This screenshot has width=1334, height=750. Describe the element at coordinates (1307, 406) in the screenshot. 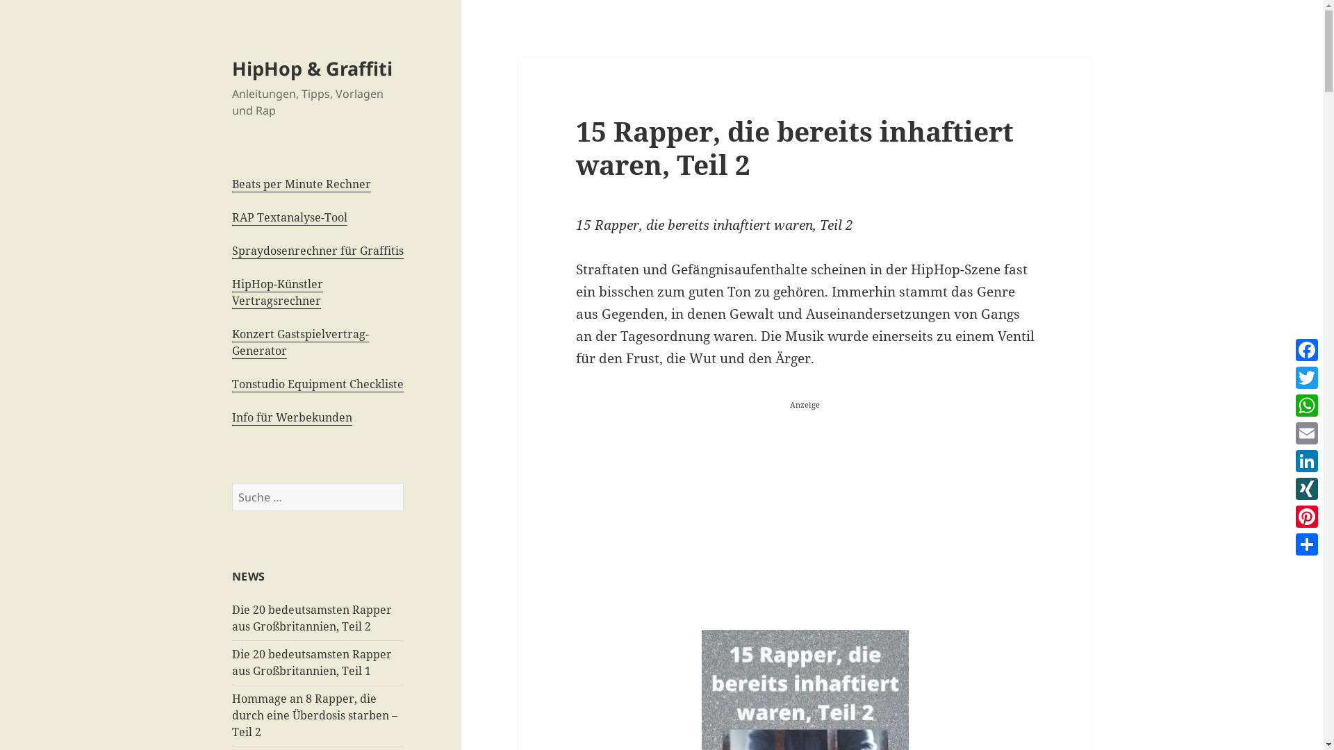

I see `WhatsApp` at that location.